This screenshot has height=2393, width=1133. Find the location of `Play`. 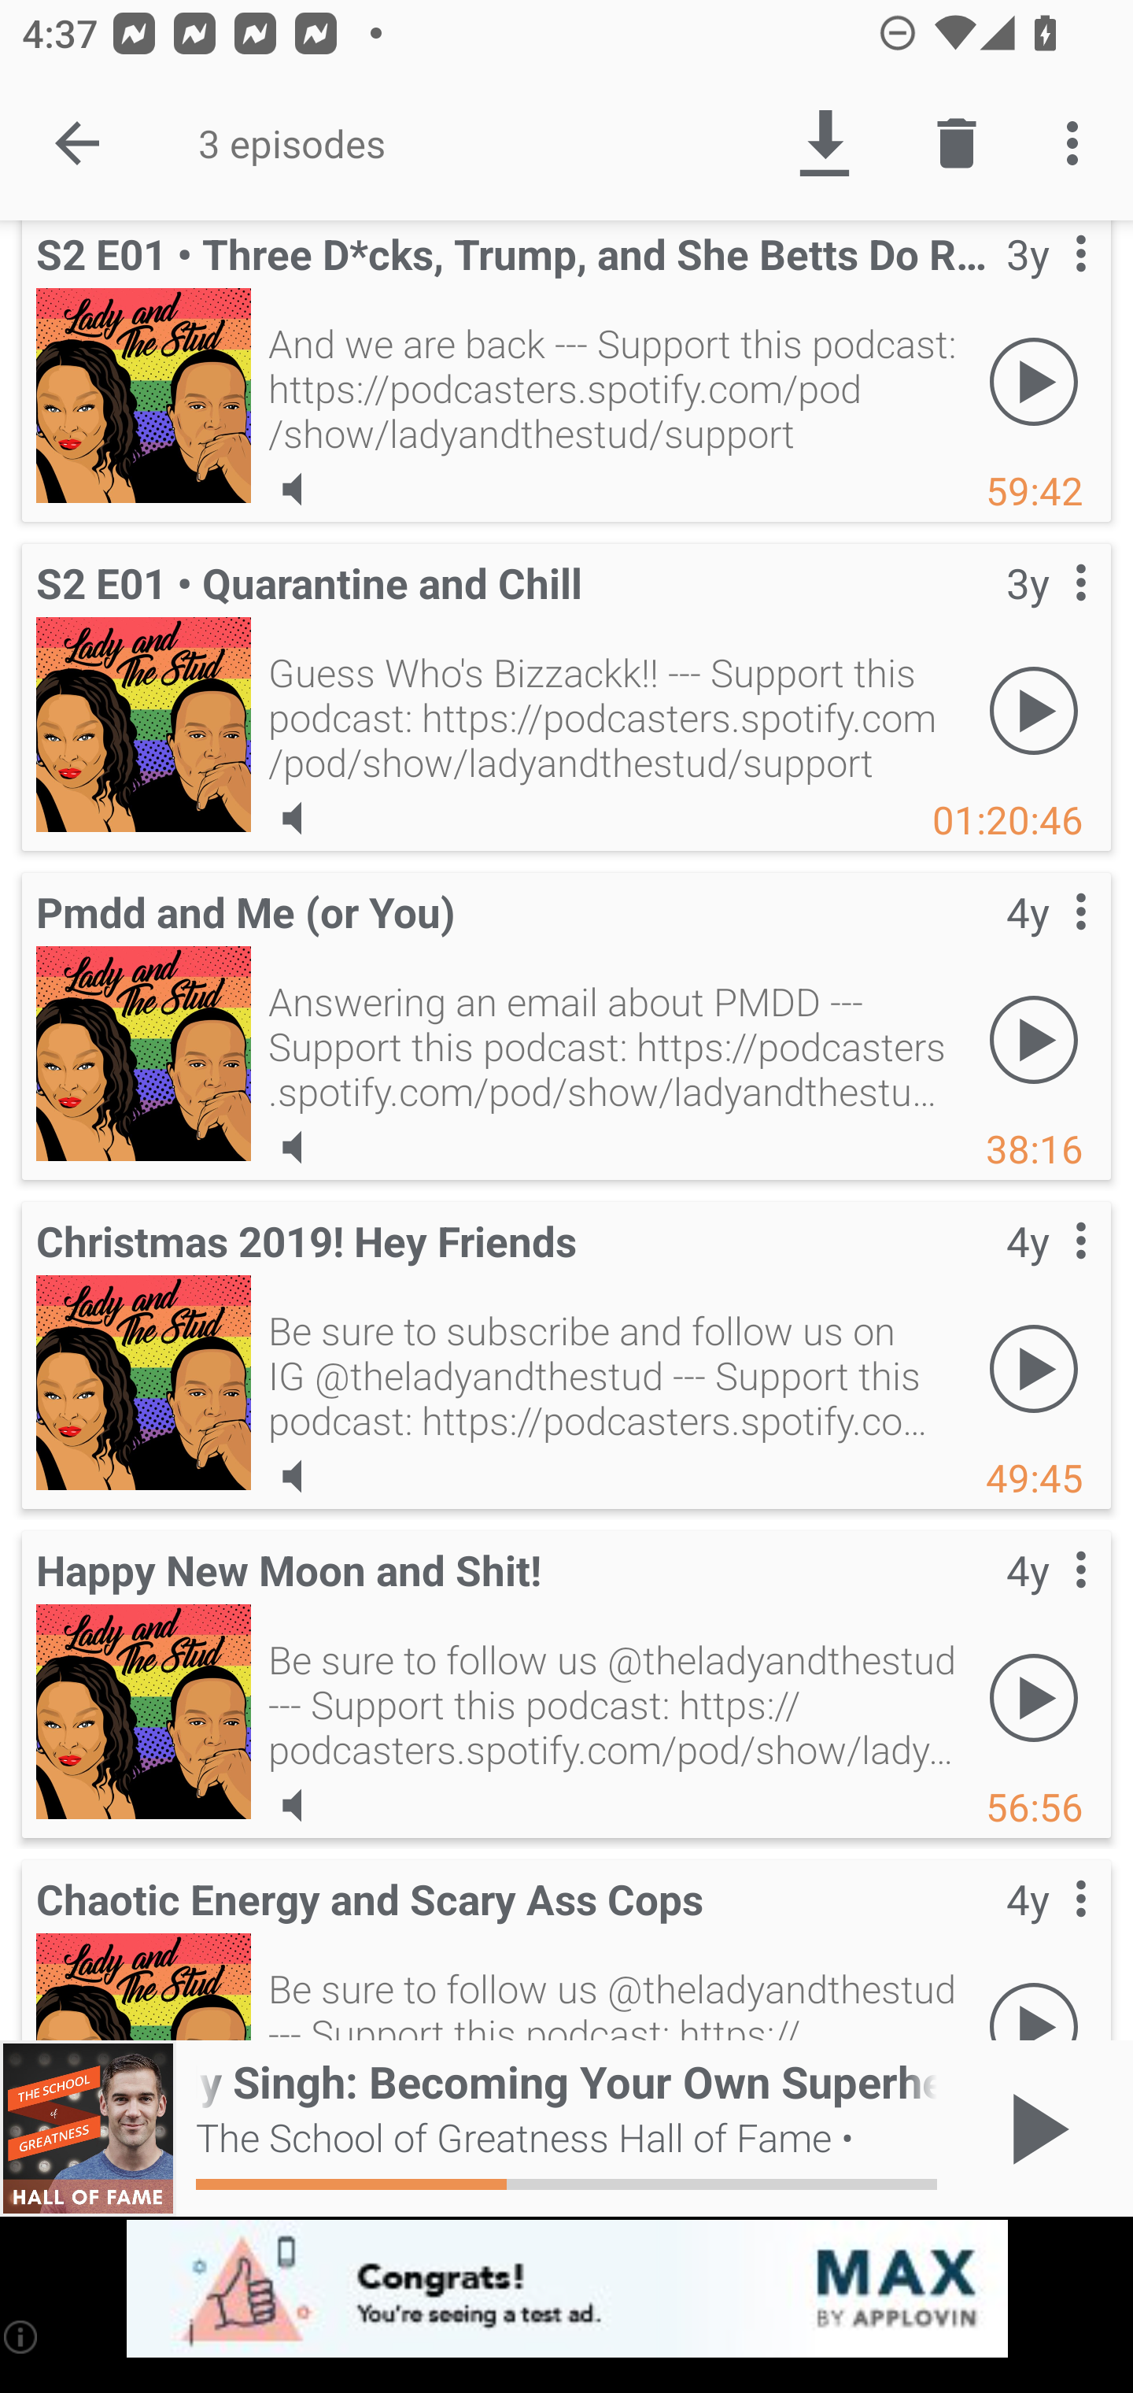

Play is located at coordinates (1034, 381).